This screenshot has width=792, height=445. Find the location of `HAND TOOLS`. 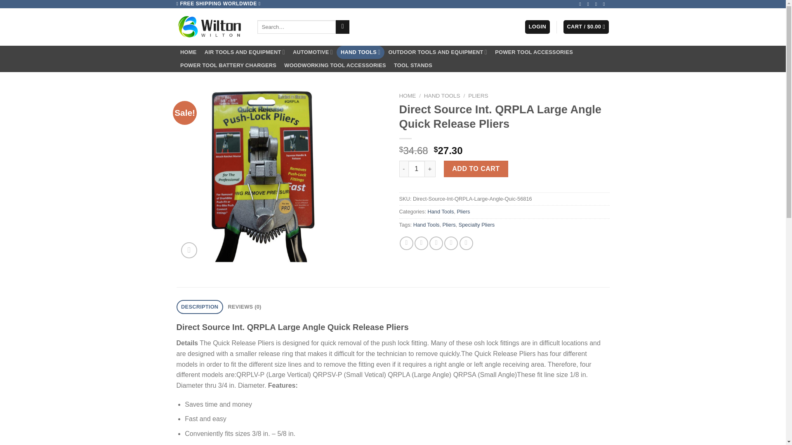

HAND TOOLS is located at coordinates (361, 52).